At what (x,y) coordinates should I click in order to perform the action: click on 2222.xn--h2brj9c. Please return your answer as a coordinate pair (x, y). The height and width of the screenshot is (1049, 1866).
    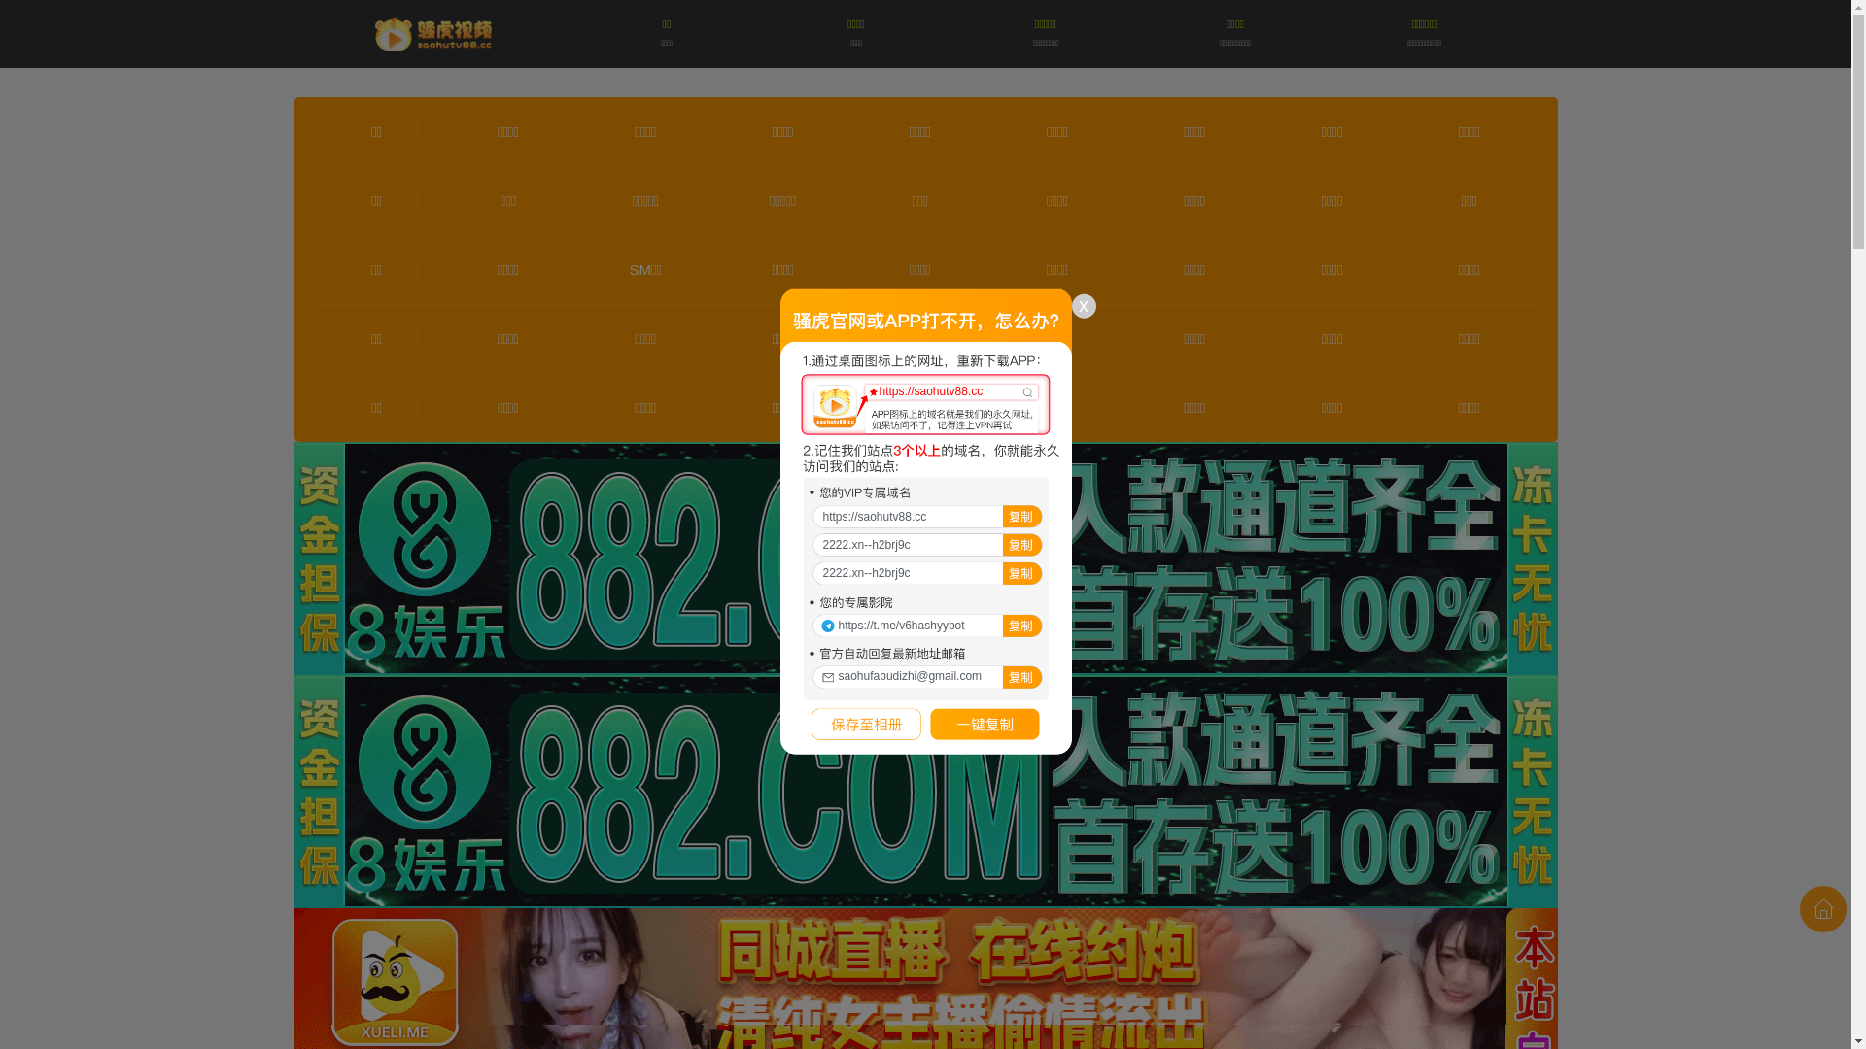
    Looking at the image, I should click on (925, 572).